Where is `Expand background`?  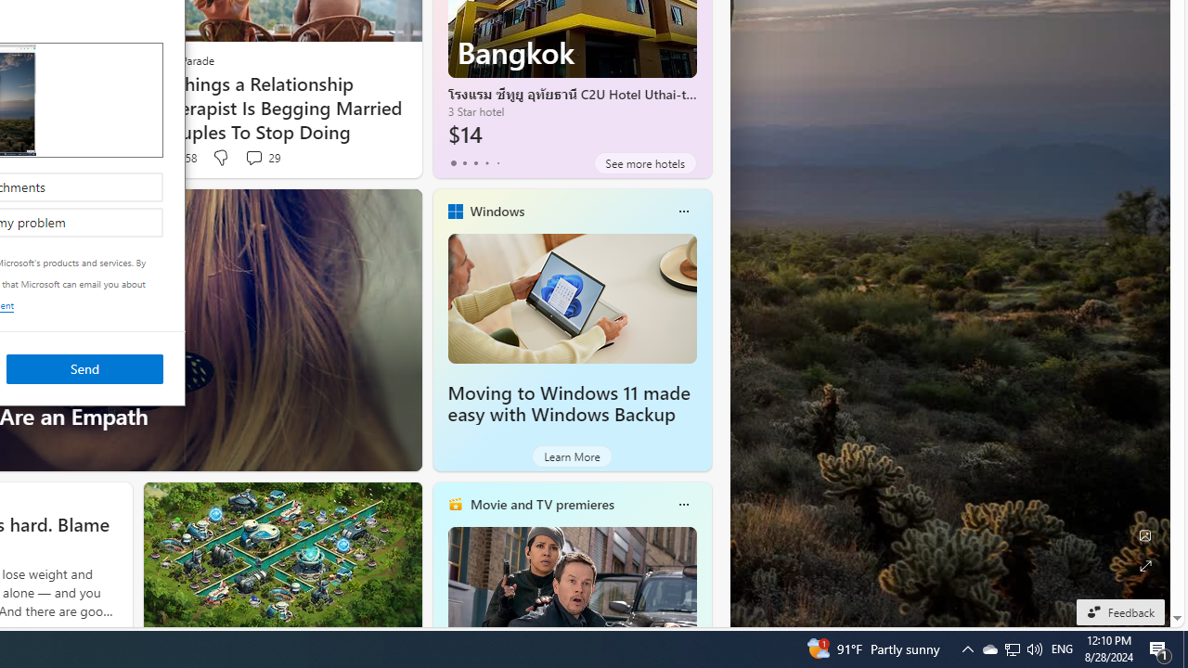
Expand background is located at coordinates (1013, 649).